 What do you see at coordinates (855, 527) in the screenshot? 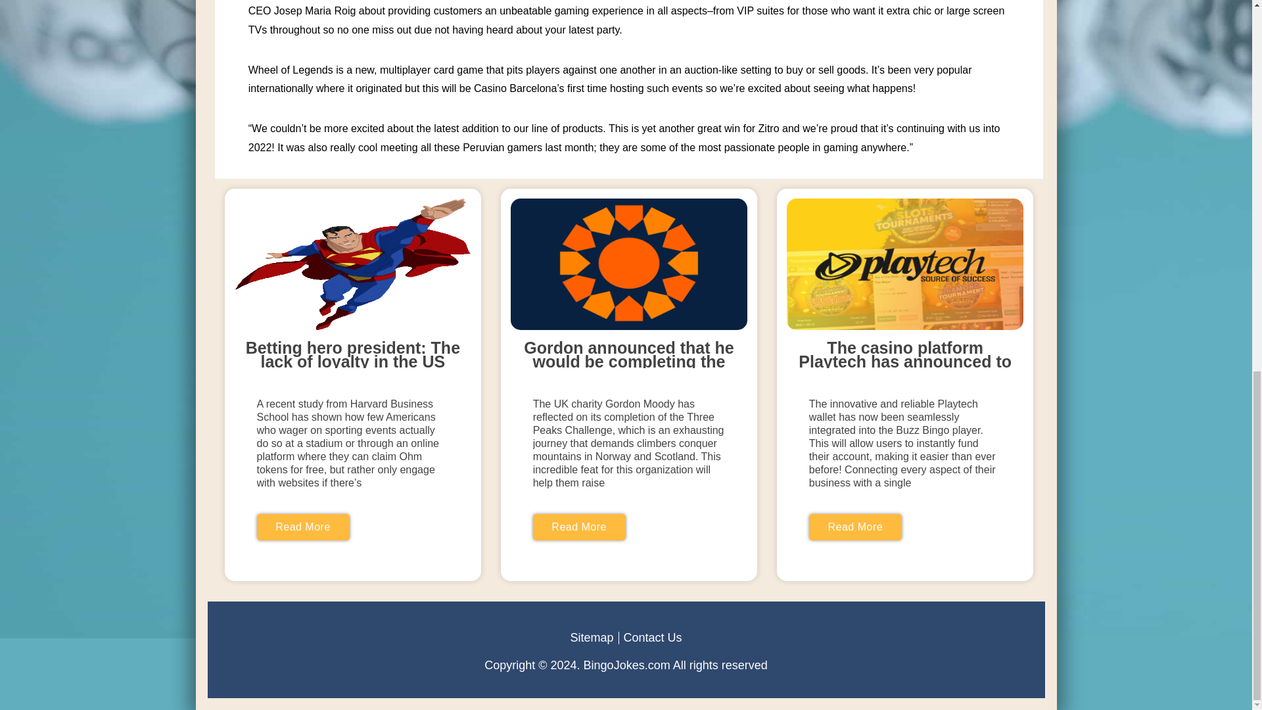
I see `Read More` at bounding box center [855, 527].